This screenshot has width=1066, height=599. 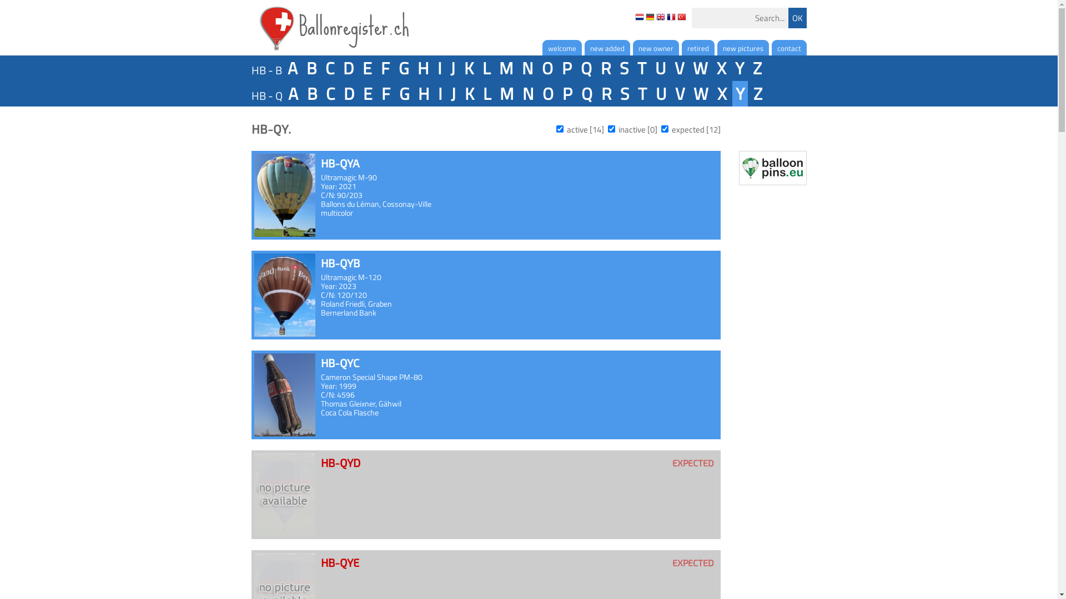 I want to click on G, so click(x=404, y=94).